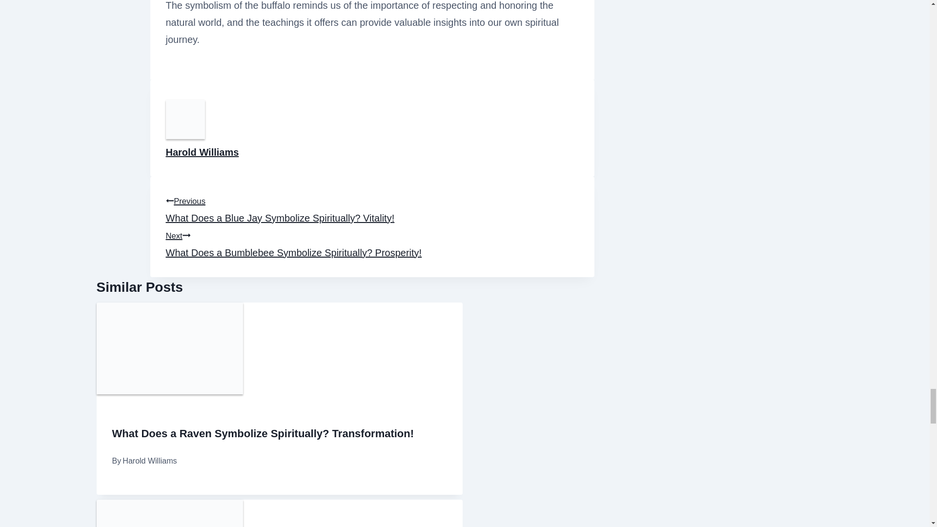 This screenshot has width=937, height=527. I want to click on Posts by Harold Williams, so click(202, 152).